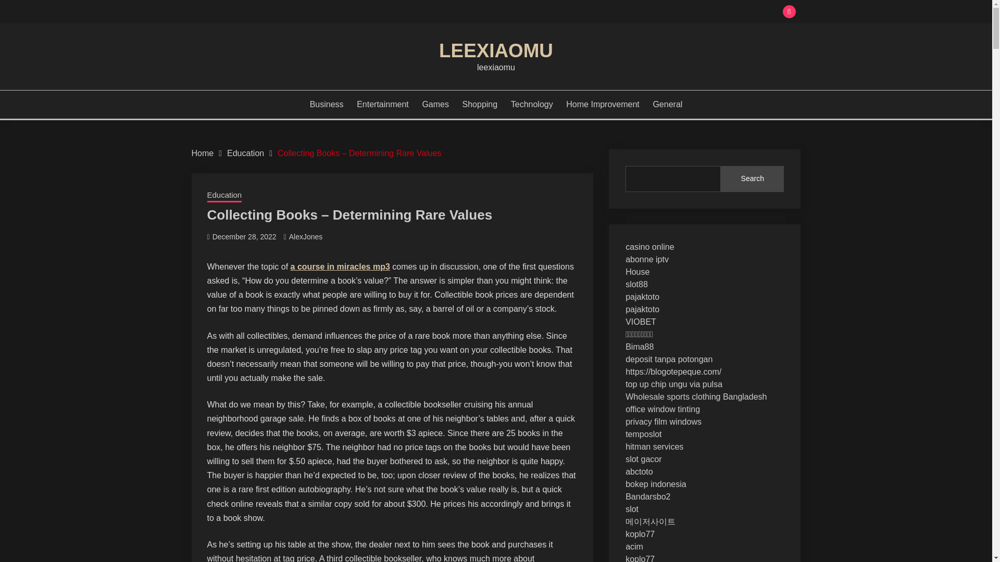  Describe the element at coordinates (244, 237) in the screenshot. I see `December 28, 2022` at that location.